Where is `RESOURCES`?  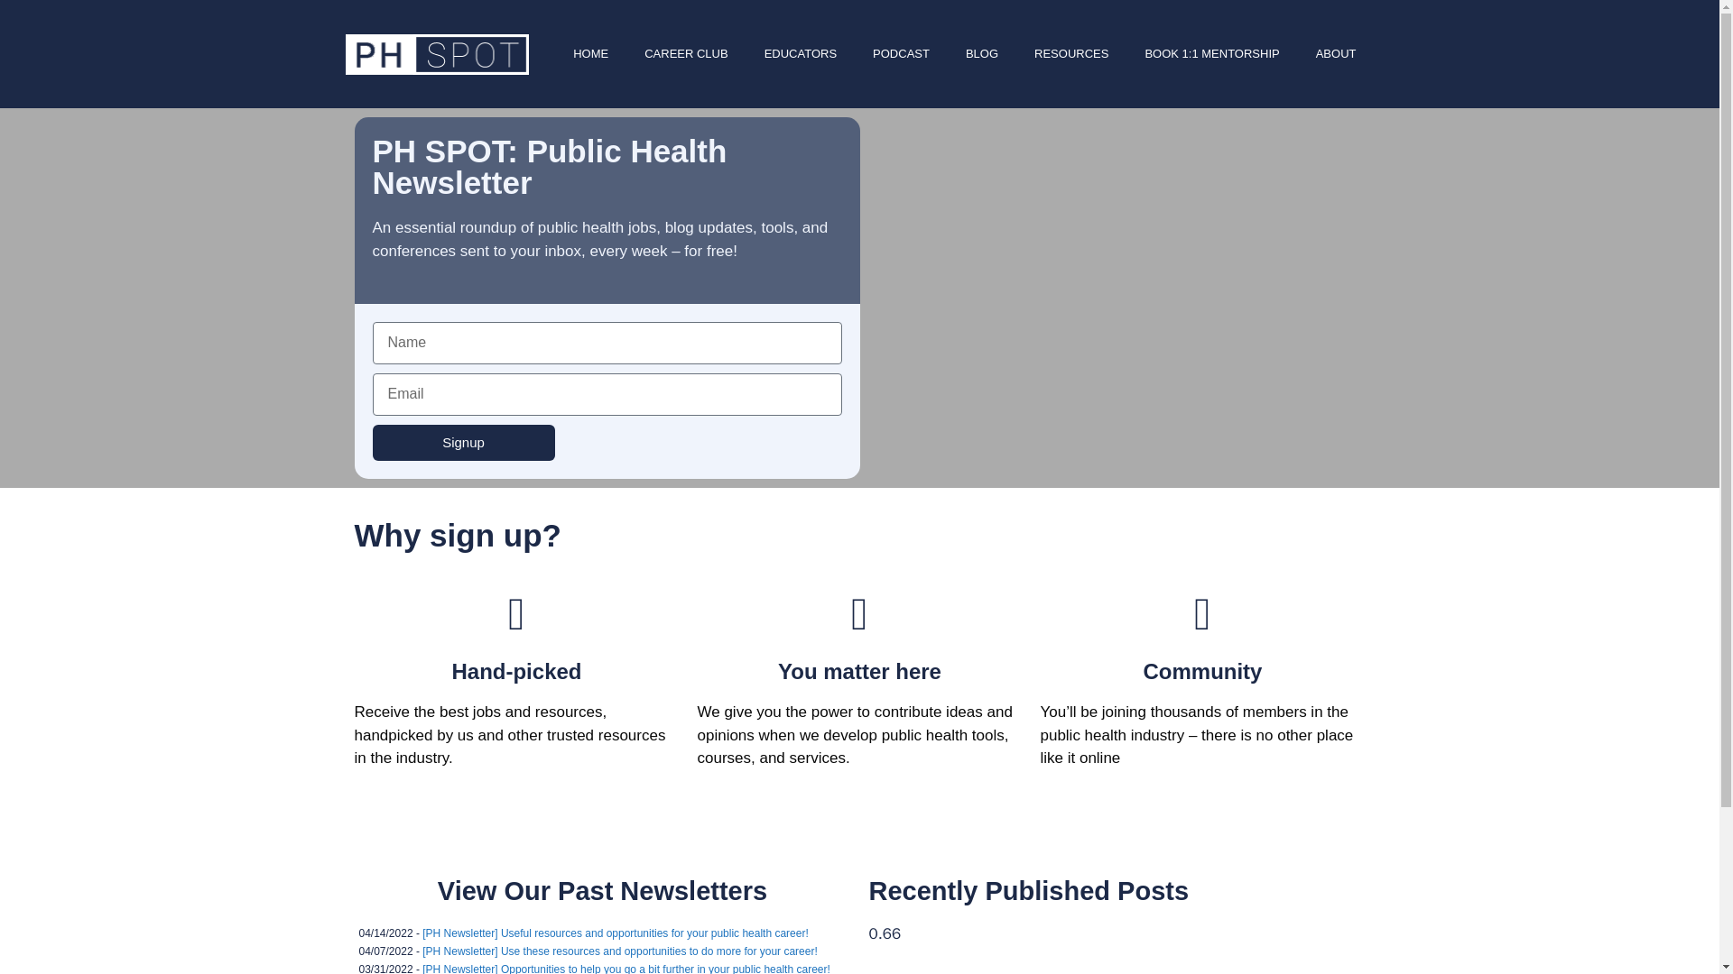 RESOURCES is located at coordinates (1070, 54).